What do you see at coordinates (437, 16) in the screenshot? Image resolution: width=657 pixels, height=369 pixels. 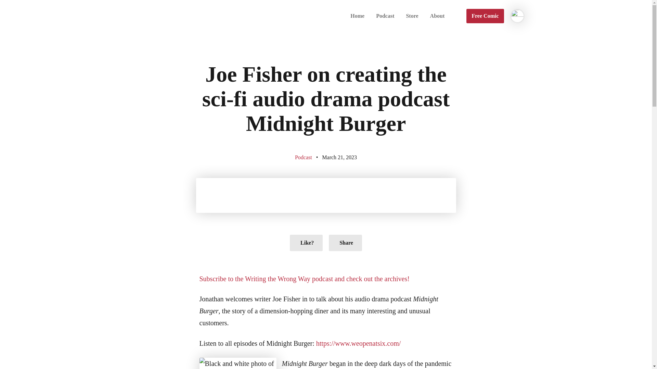 I see `About` at bounding box center [437, 16].